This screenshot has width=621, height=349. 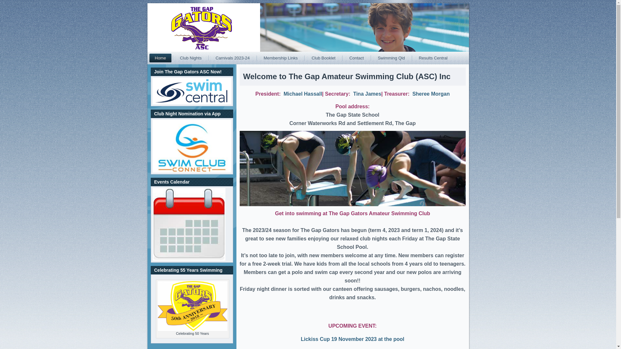 I want to click on Lickiss Cup 19 November 2023 at the pool, so click(x=353, y=339).